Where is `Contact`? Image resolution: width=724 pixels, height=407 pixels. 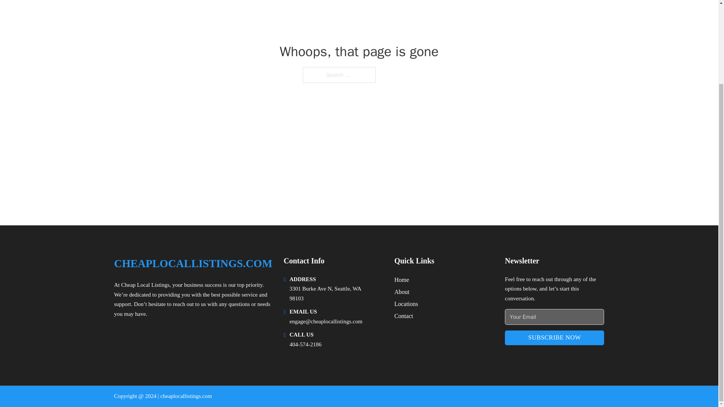
Contact is located at coordinates (404, 316).